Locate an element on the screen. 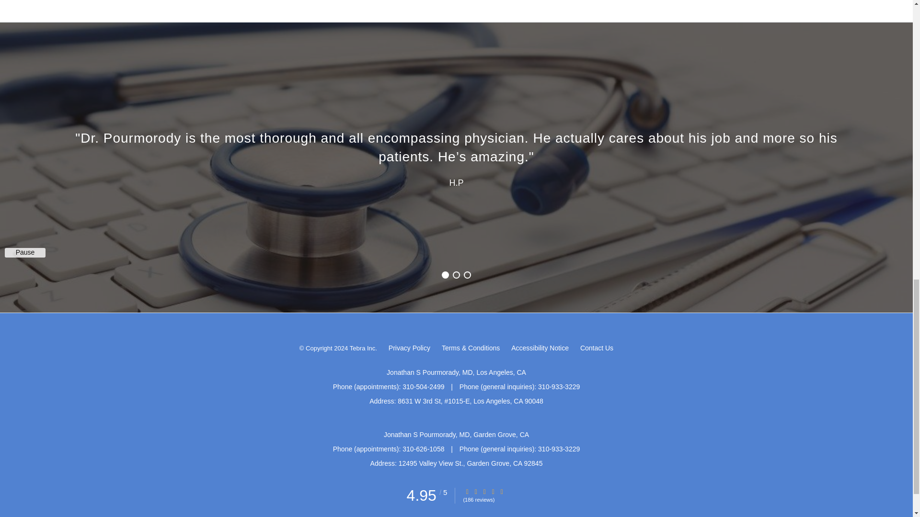 The width and height of the screenshot is (920, 517). Star Rating is located at coordinates (467, 491).